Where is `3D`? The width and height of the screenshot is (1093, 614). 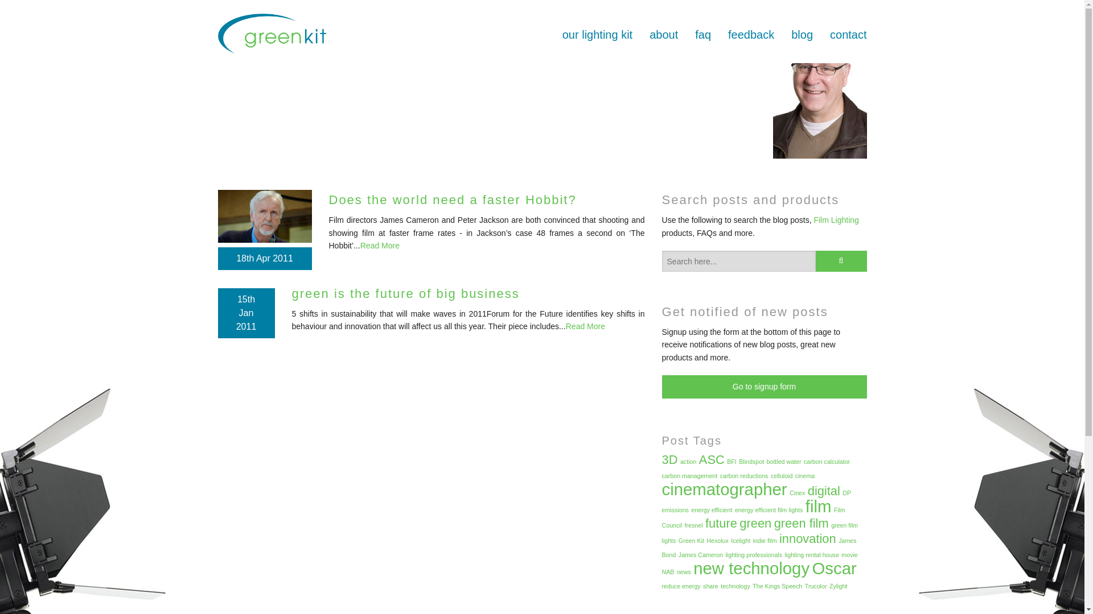
3D is located at coordinates (669, 459).